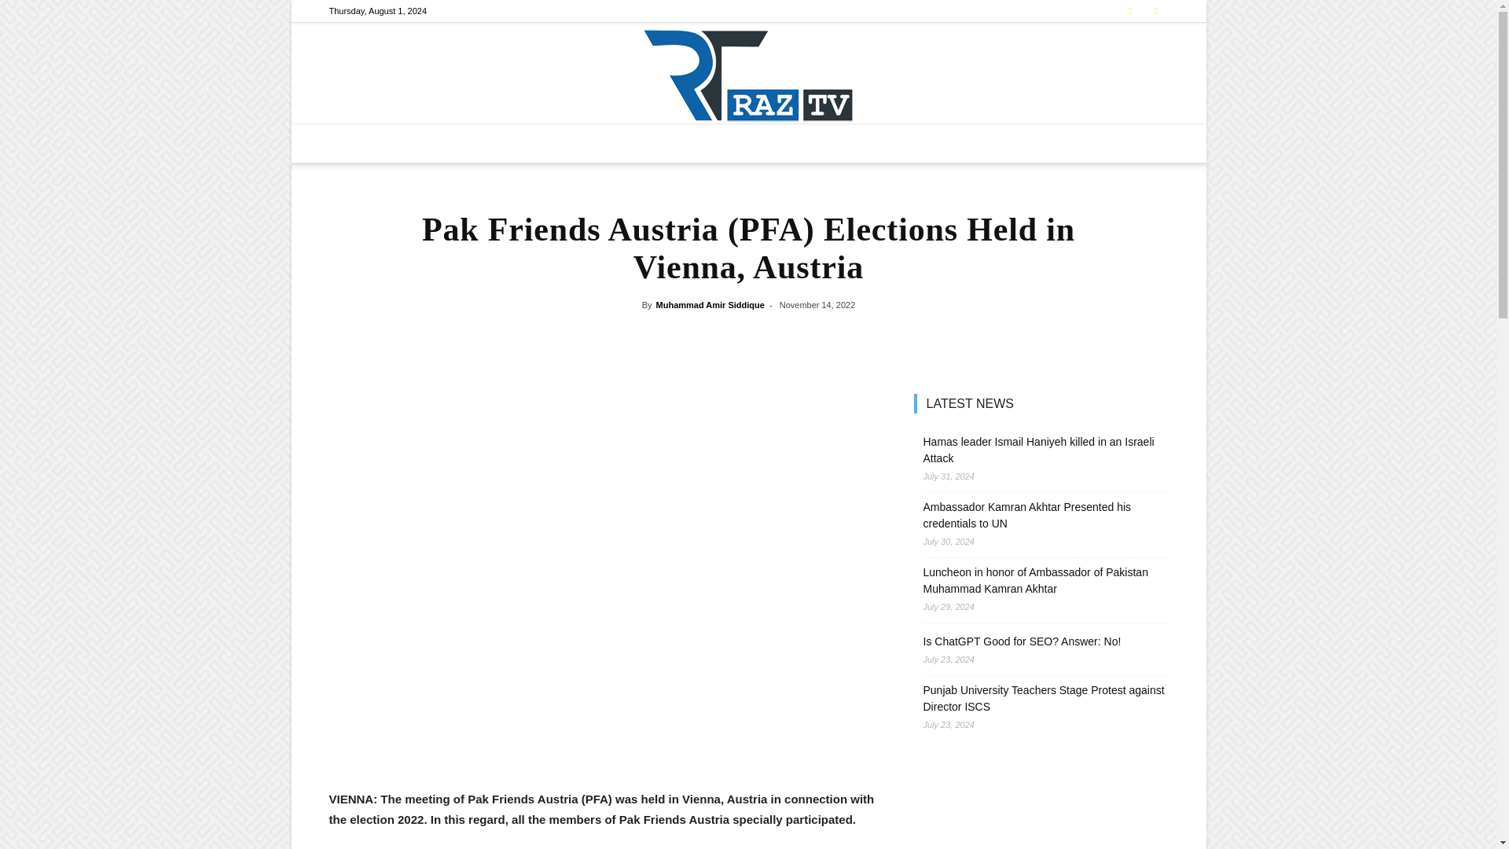  Describe the element at coordinates (859, 143) in the screenshot. I see `Blogs` at that location.